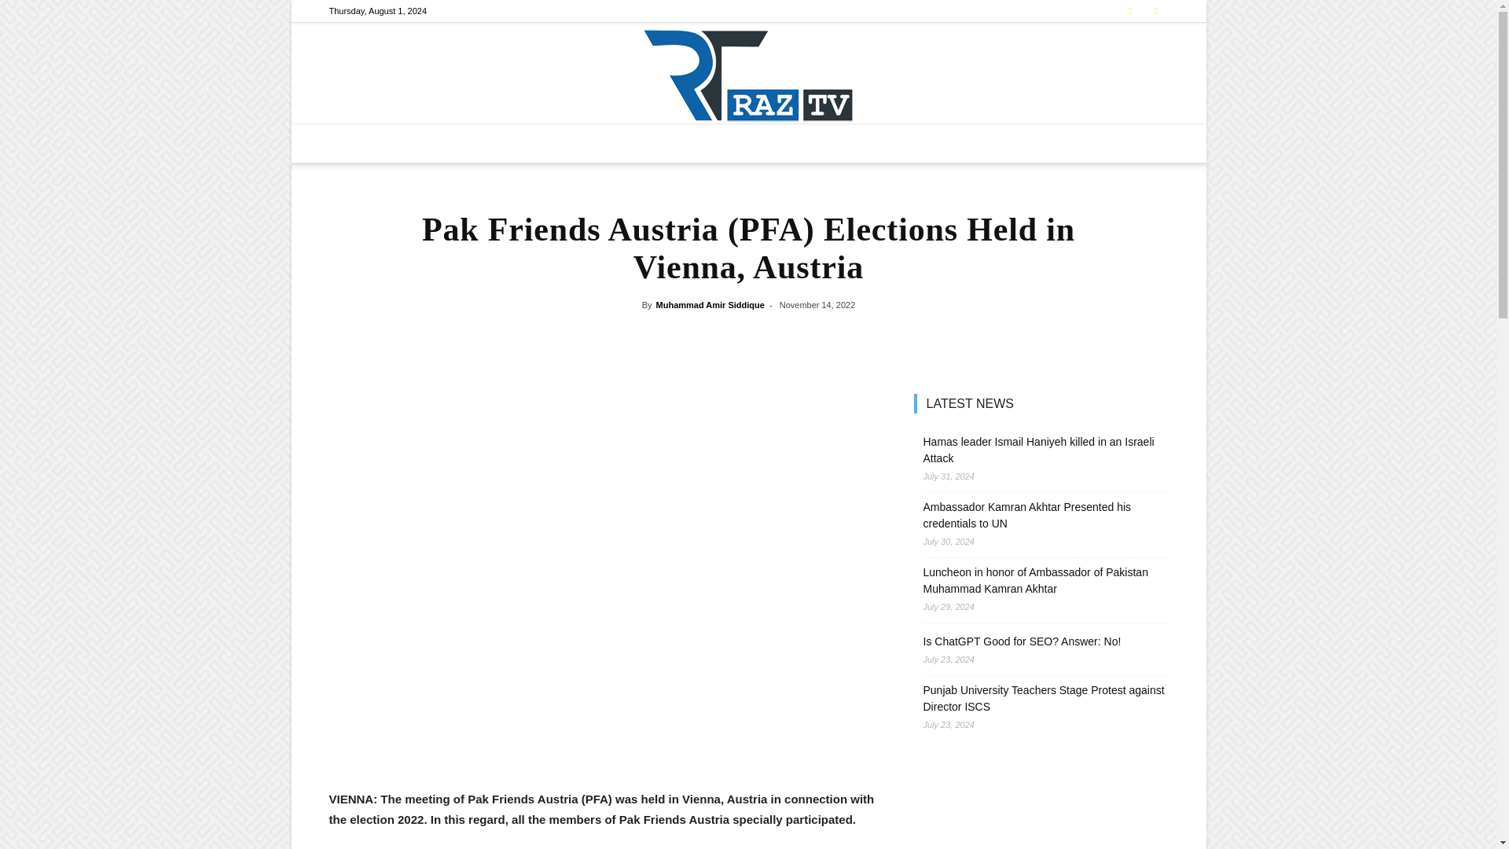  Describe the element at coordinates (859, 143) in the screenshot. I see `Blogs` at that location.